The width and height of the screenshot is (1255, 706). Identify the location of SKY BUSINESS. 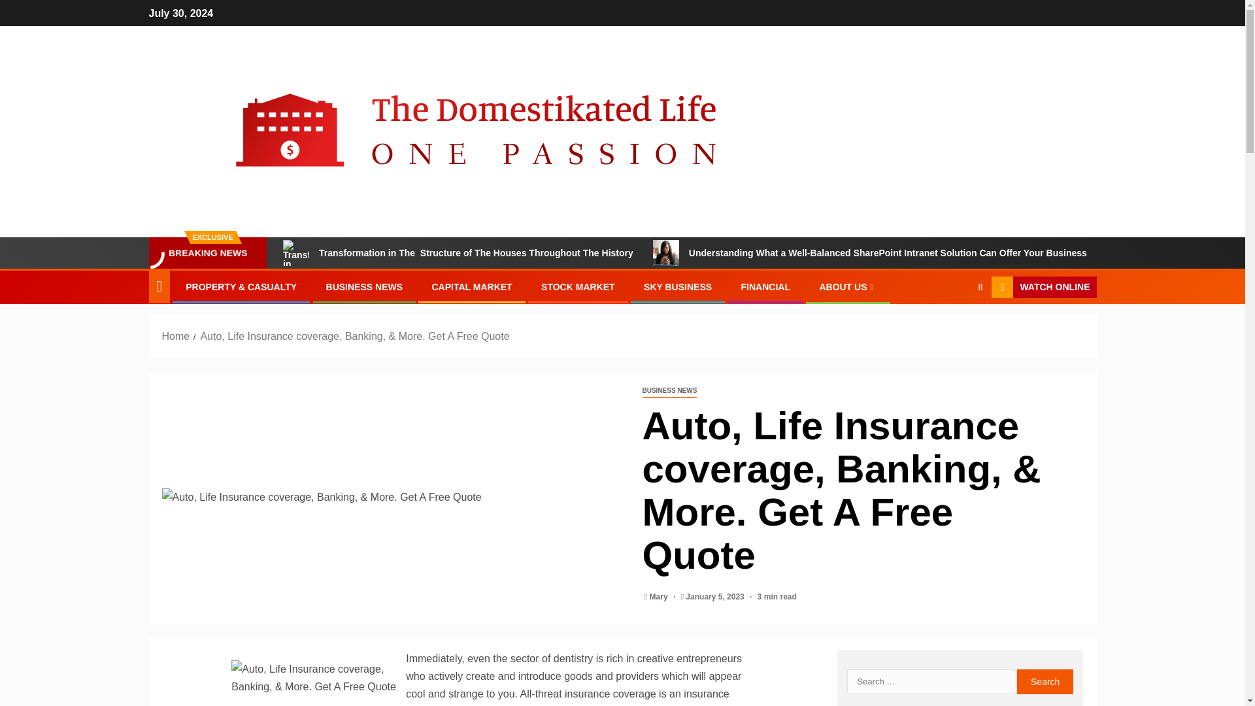
(677, 286).